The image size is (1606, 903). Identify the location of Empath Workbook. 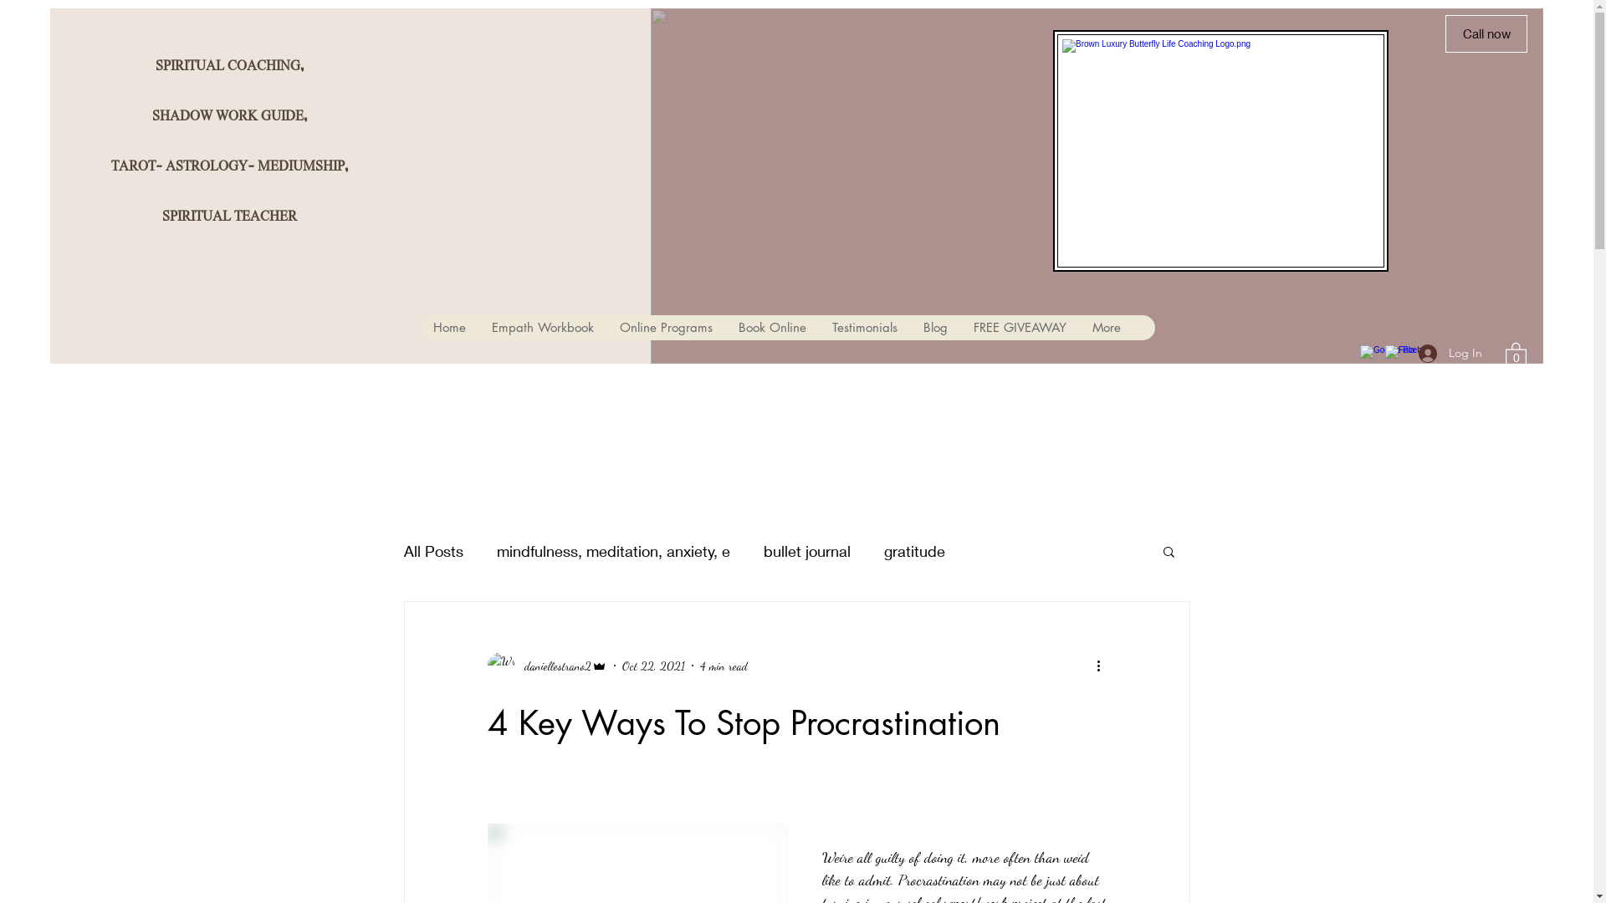
(542, 328).